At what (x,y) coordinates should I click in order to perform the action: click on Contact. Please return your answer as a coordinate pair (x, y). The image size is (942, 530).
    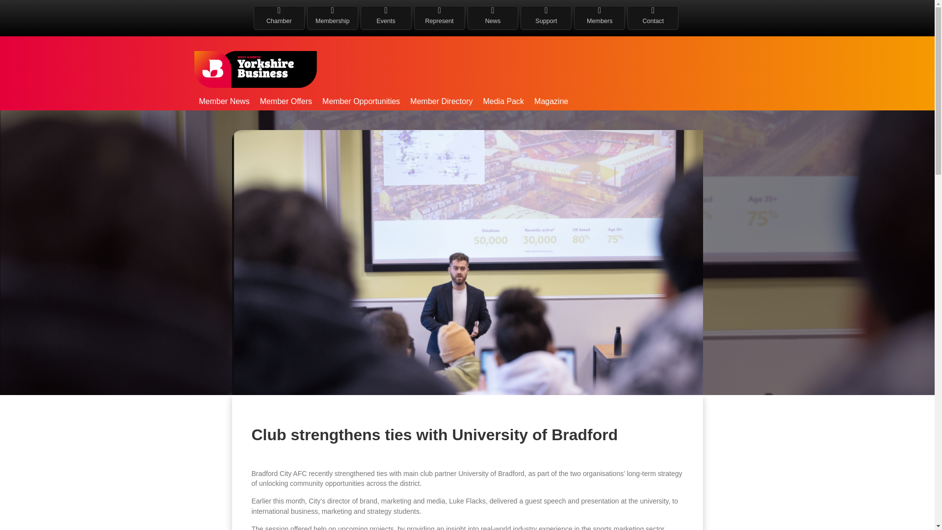
    Looking at the image, I should click on (653, 18).